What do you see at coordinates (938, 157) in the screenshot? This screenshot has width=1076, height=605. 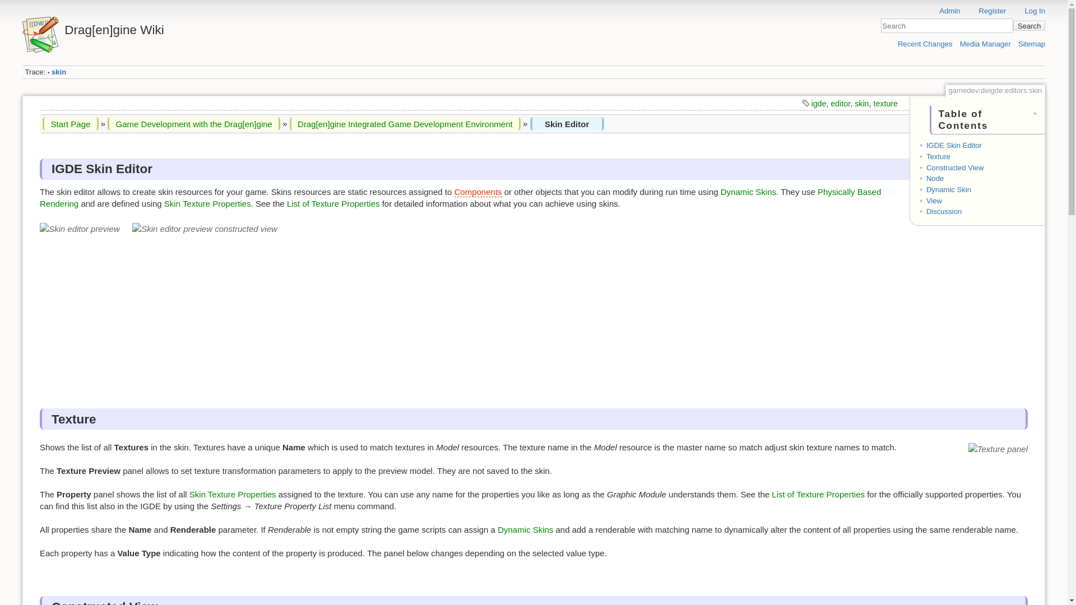 I see `Texture` at bounding box center [938, 157].